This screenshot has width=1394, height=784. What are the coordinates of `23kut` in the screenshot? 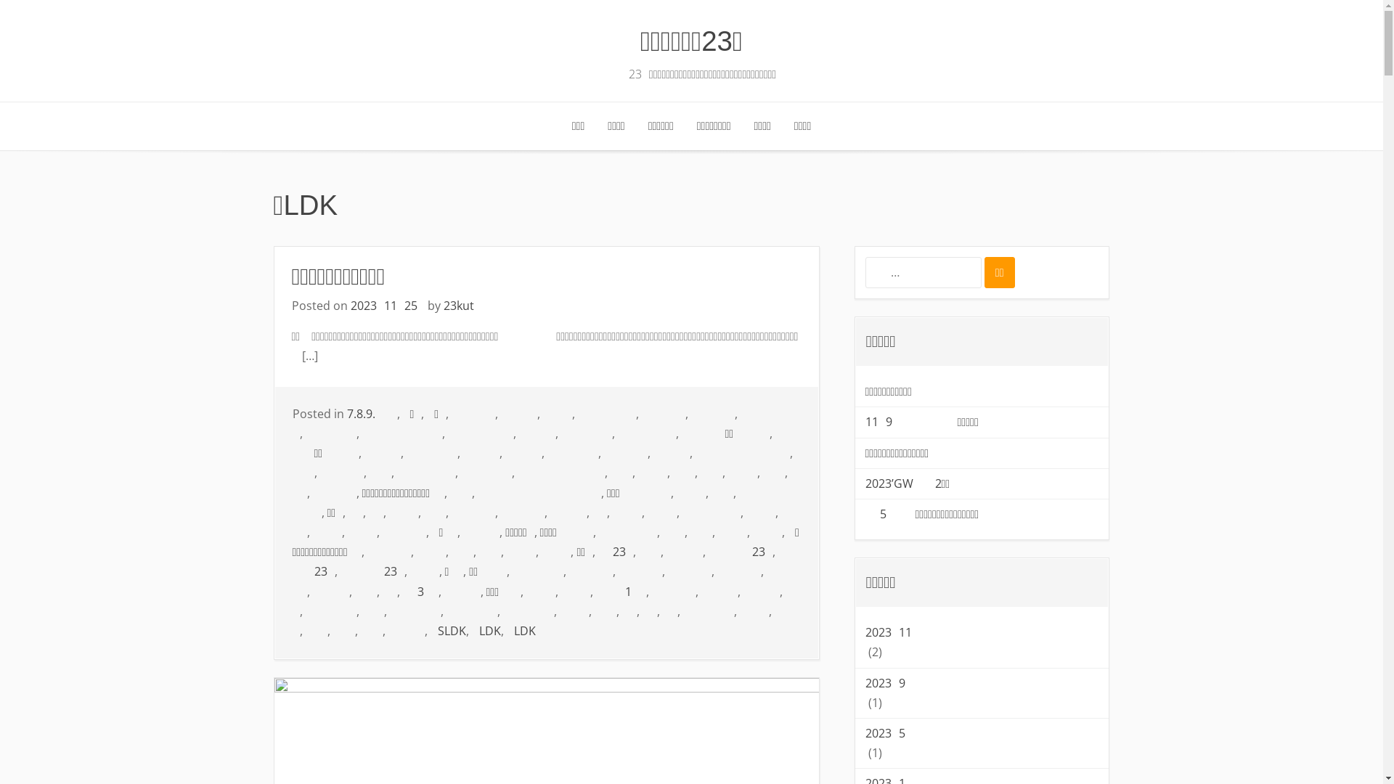 It's located at (458, 306).